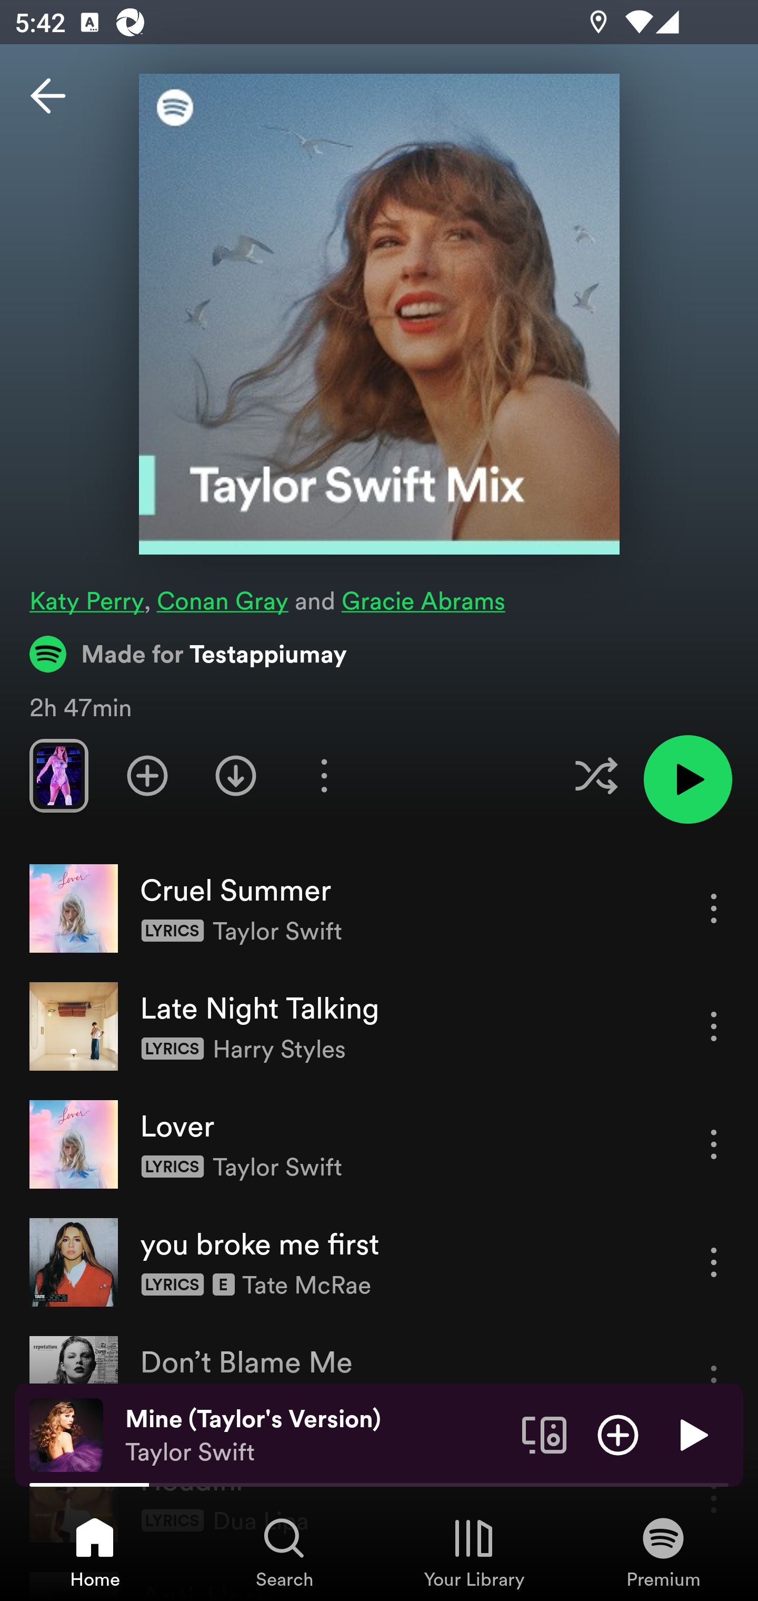 Image resolution: width=758 pixels, height=1601 pixels. Describe the element at coordinates (324, 775) in the screenshot. I see `More options for playlist Taylor Swift Mix` at that location.